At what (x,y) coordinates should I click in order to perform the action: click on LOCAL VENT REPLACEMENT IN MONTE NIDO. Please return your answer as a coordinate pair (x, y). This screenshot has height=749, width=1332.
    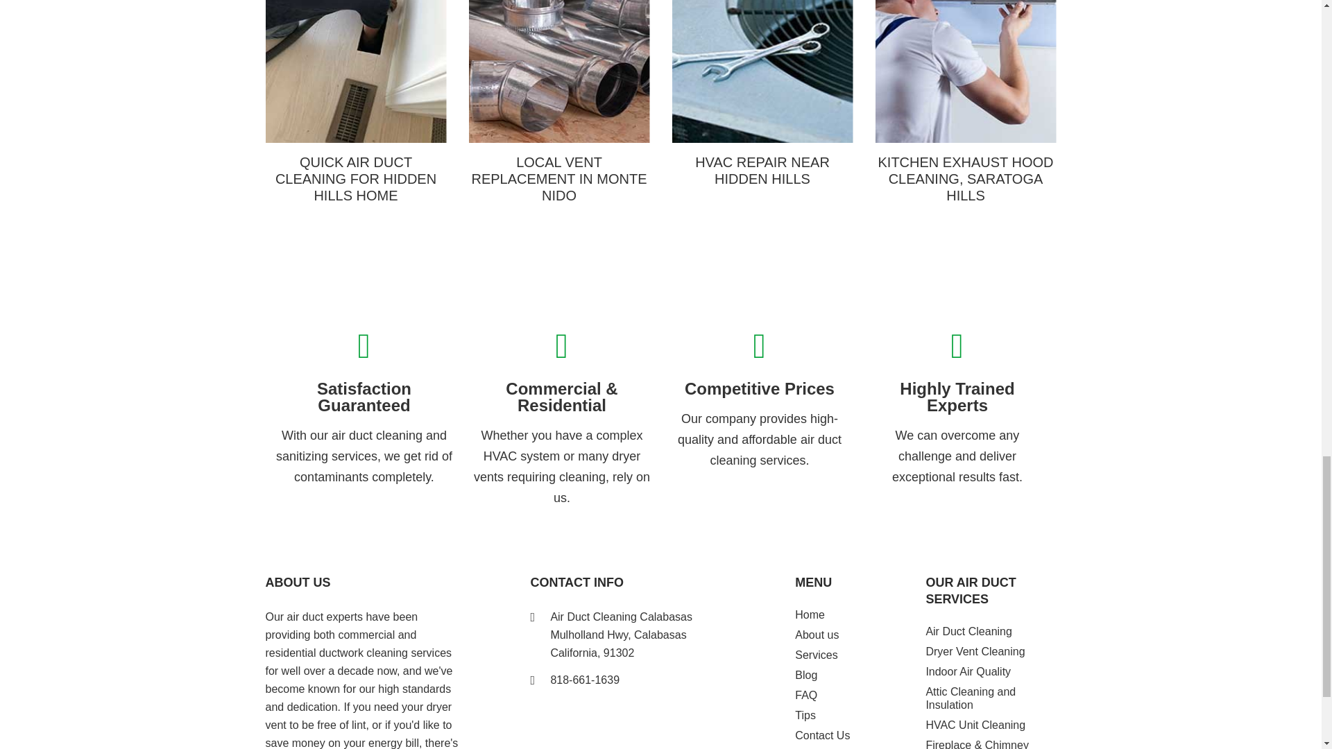
    Looking at the image, I should click on (559, 101).